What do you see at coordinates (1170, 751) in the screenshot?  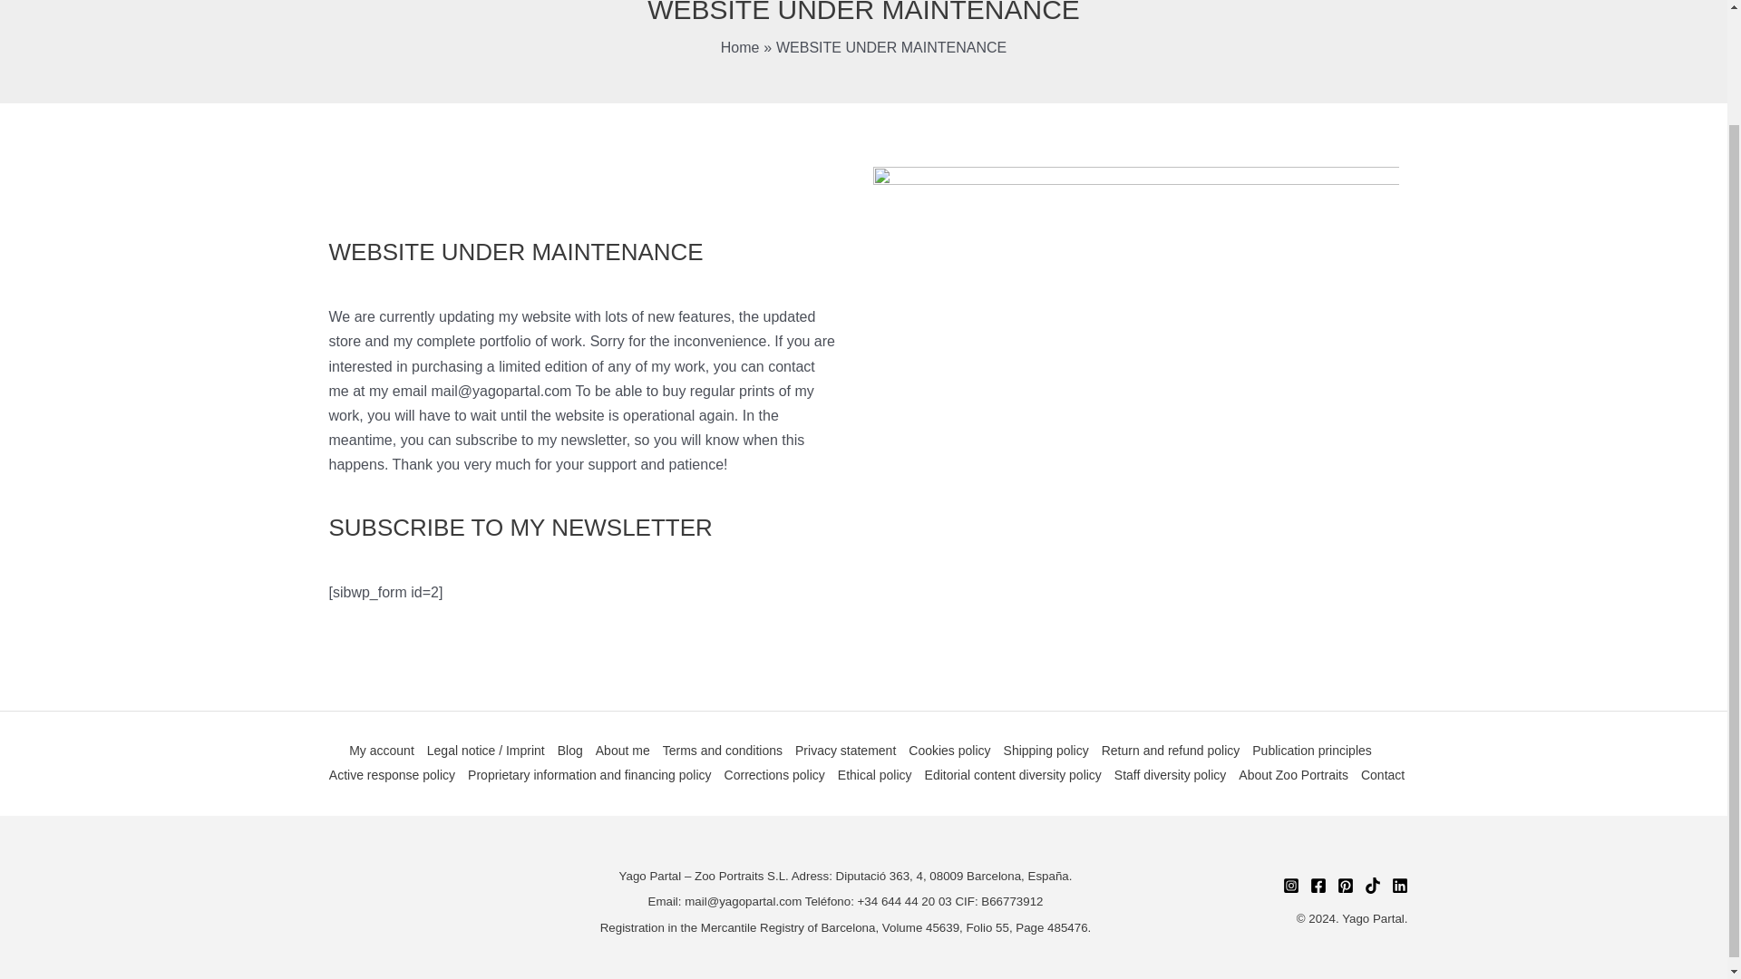 I see `Return and refund policy` at bounding box center [1170, 751].